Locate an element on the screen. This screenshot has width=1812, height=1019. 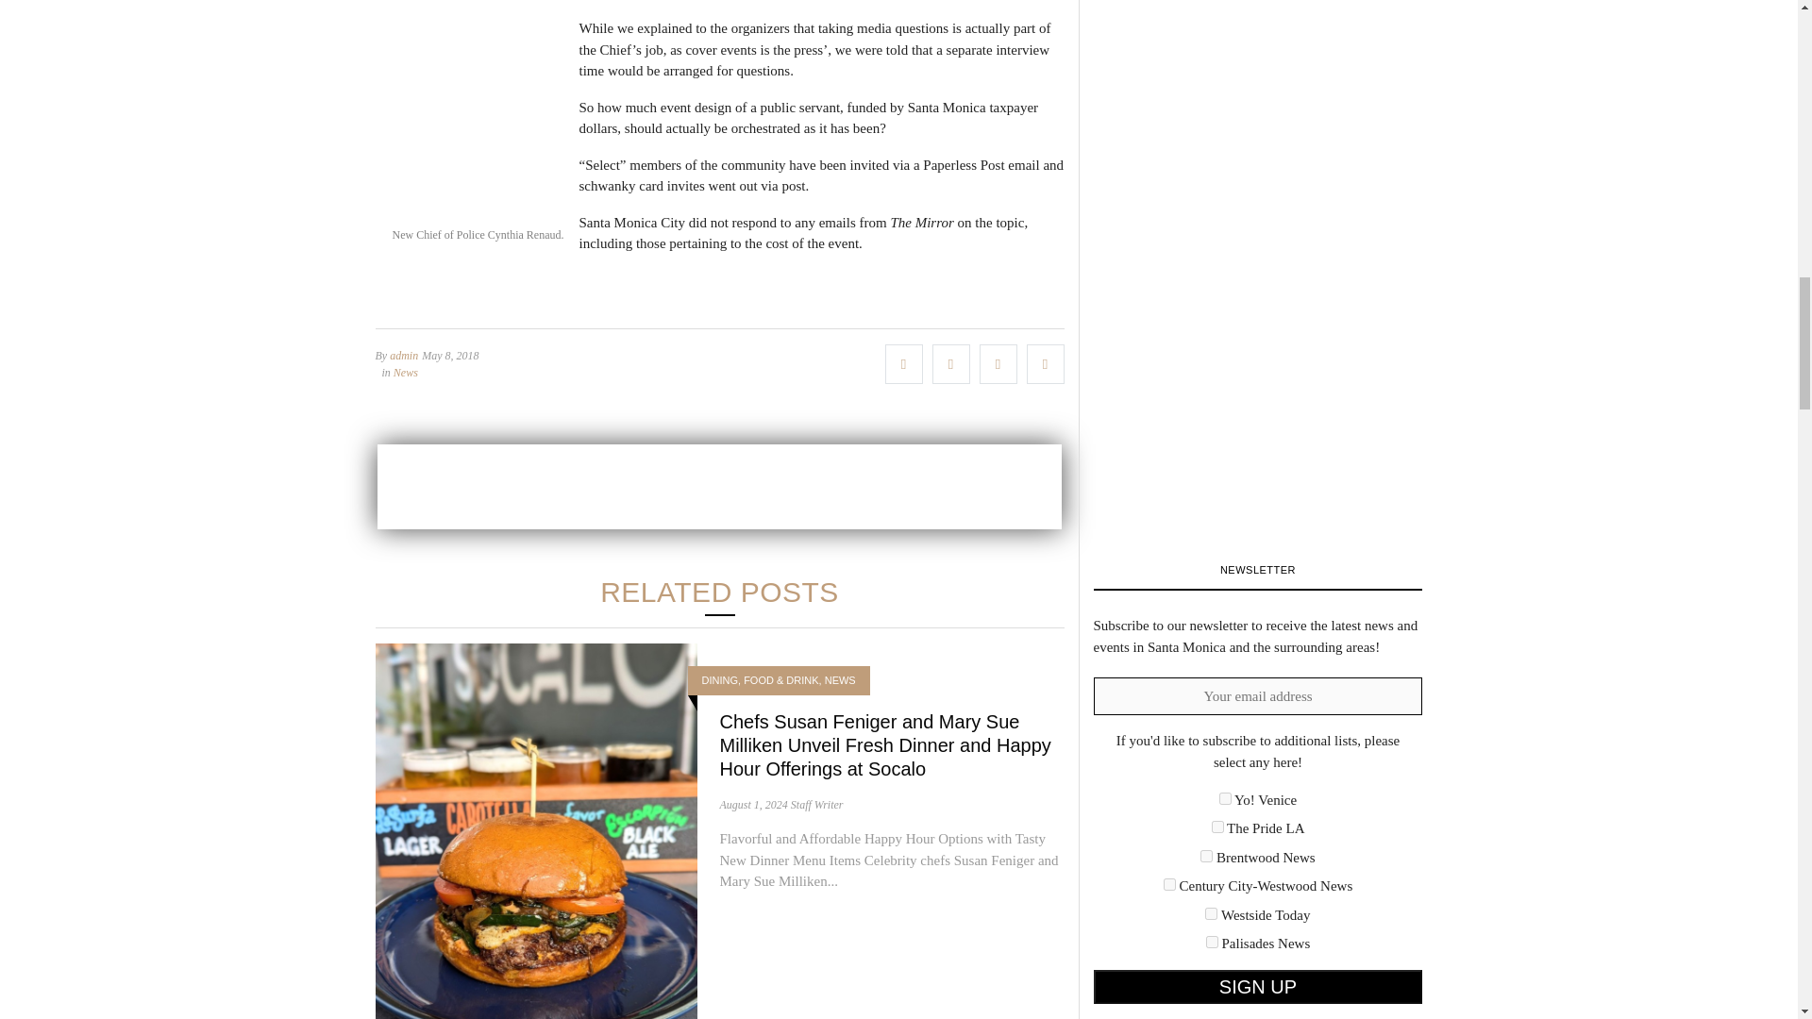
a3d1b6d535 is located at coordinates (1211, 913).